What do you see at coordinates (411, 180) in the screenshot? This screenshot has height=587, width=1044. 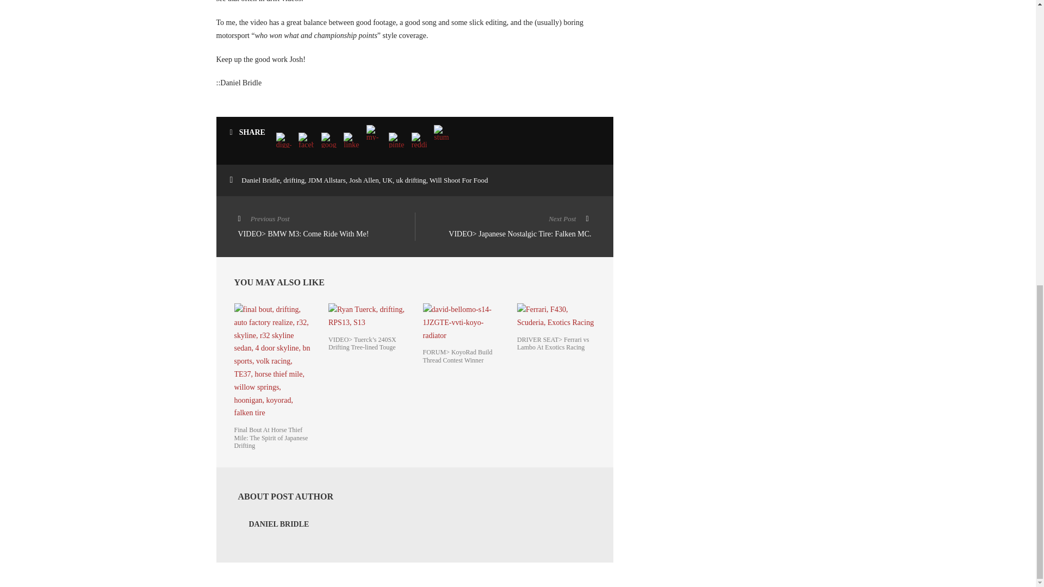 I see `uk drifting` at bounding box center [411, 180].